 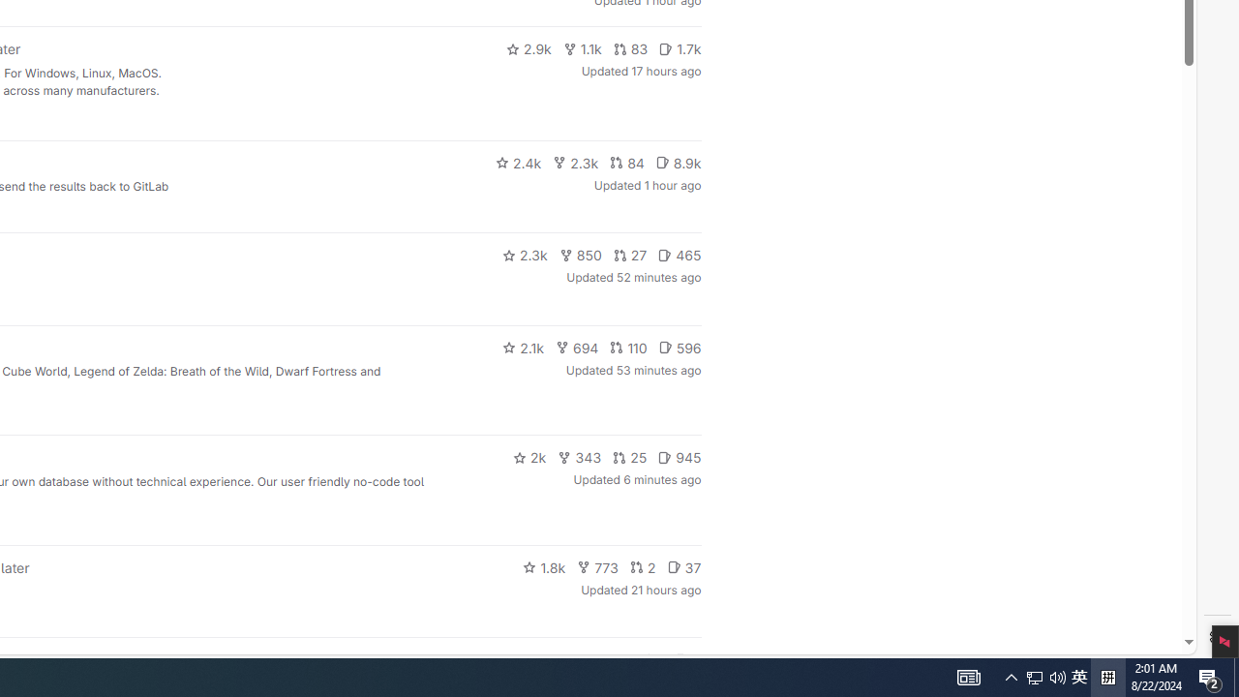 What do you see at coordinates (525, 256) in the screenshot?
I see `2.3k` at bounding box center [525, 256].